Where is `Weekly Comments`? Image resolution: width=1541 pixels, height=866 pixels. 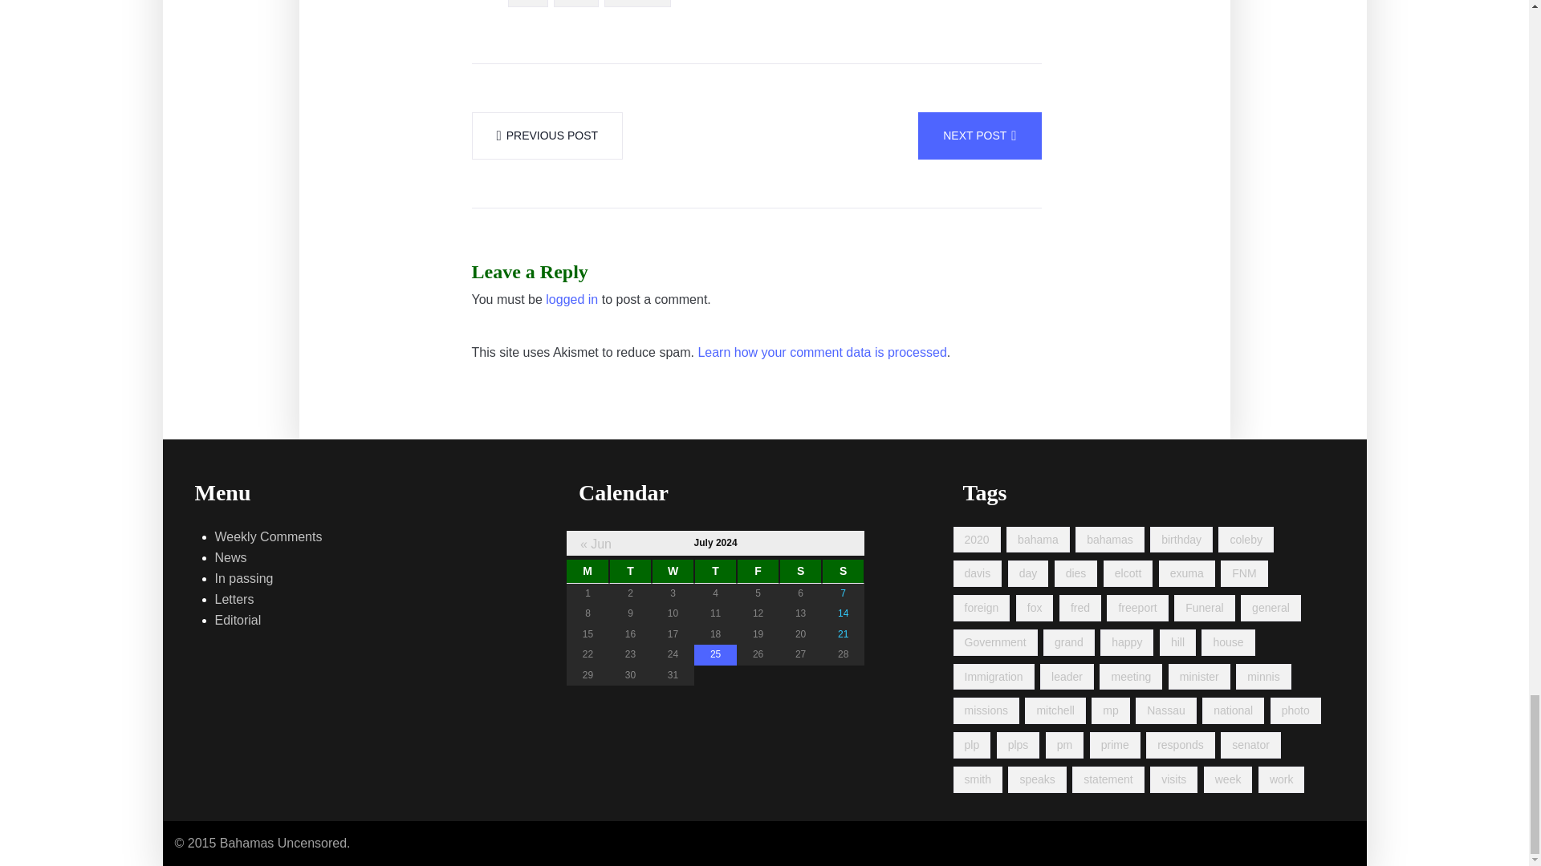 Weekly Comments is located at coordinates (268, 536).